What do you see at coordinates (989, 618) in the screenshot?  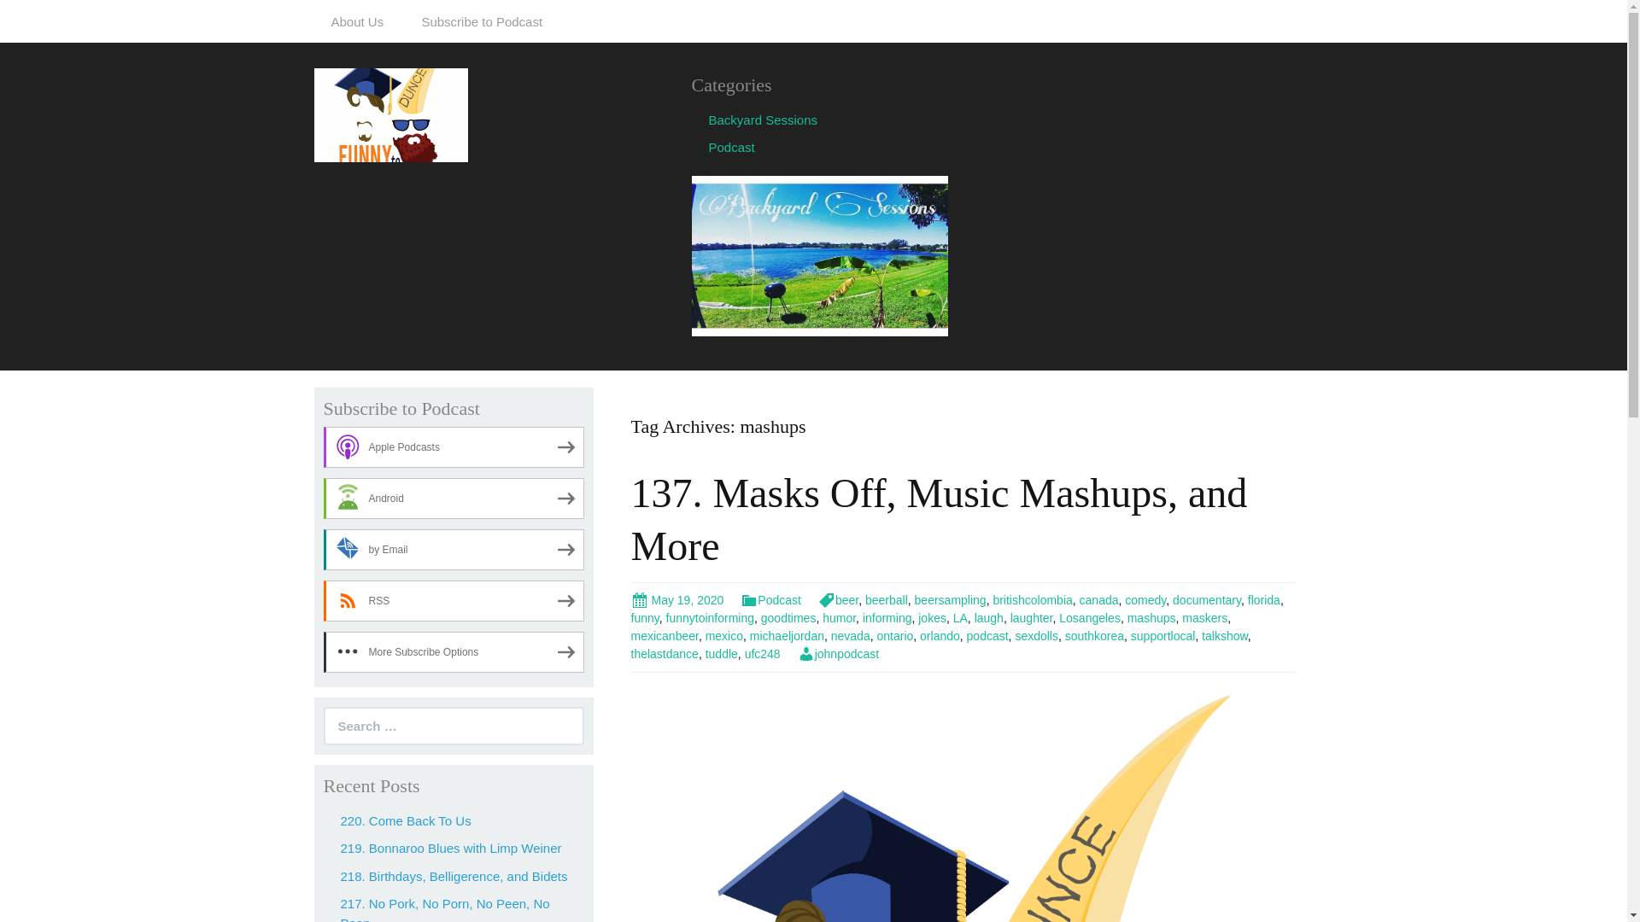 I see `laugh` at bounding box center [989, 618].